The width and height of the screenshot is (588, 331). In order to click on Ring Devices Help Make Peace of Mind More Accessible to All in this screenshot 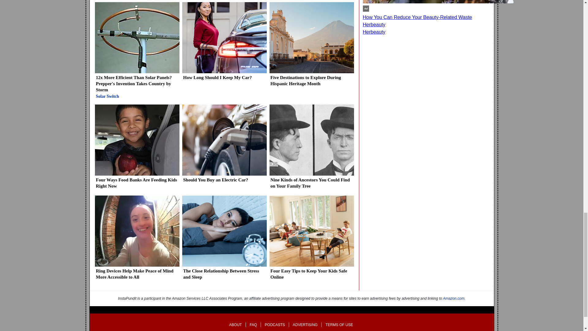, I will do `click(137, 240)`.